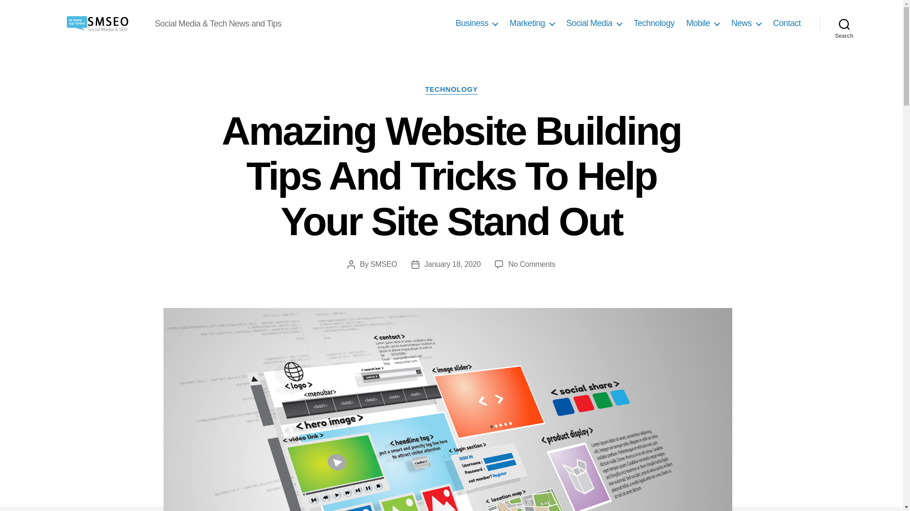 This screenshot has width=910, height=511. I want to click on Mobile, so click(702, 23).